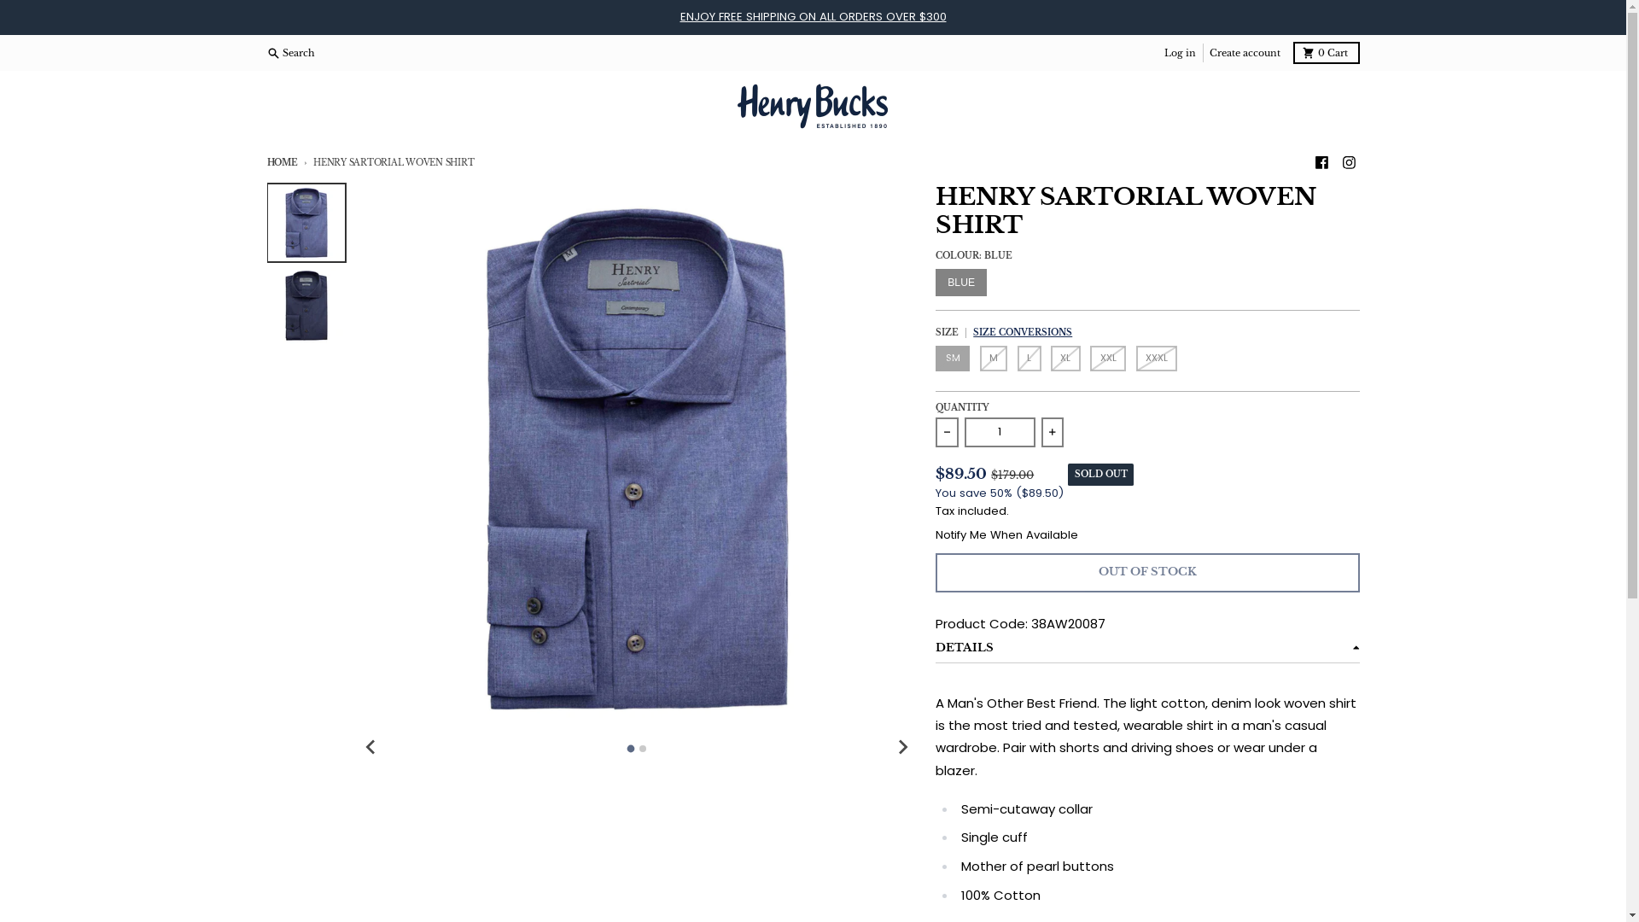 The width and height of the screenshot is (1639, 922). I want to click on ENJOY FREE SHIPPING ON ALL ORDERS OVER $300, so click(813, 17).